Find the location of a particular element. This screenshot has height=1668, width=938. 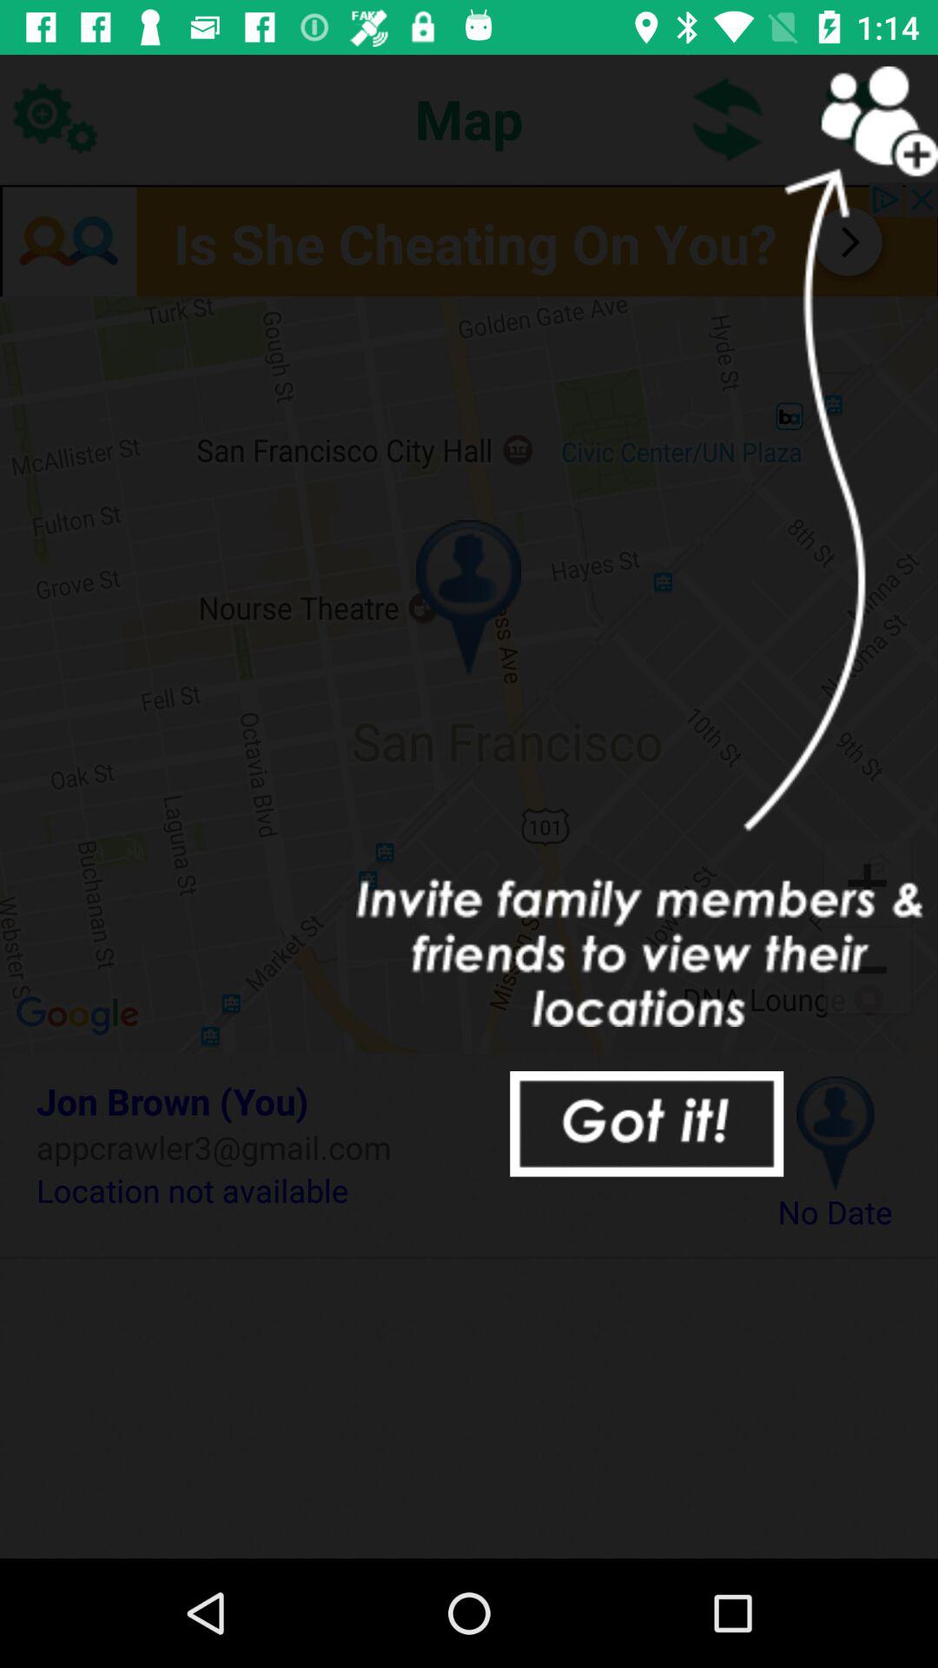

choose item to the right of the map icon is located at coordinates (728, 118).